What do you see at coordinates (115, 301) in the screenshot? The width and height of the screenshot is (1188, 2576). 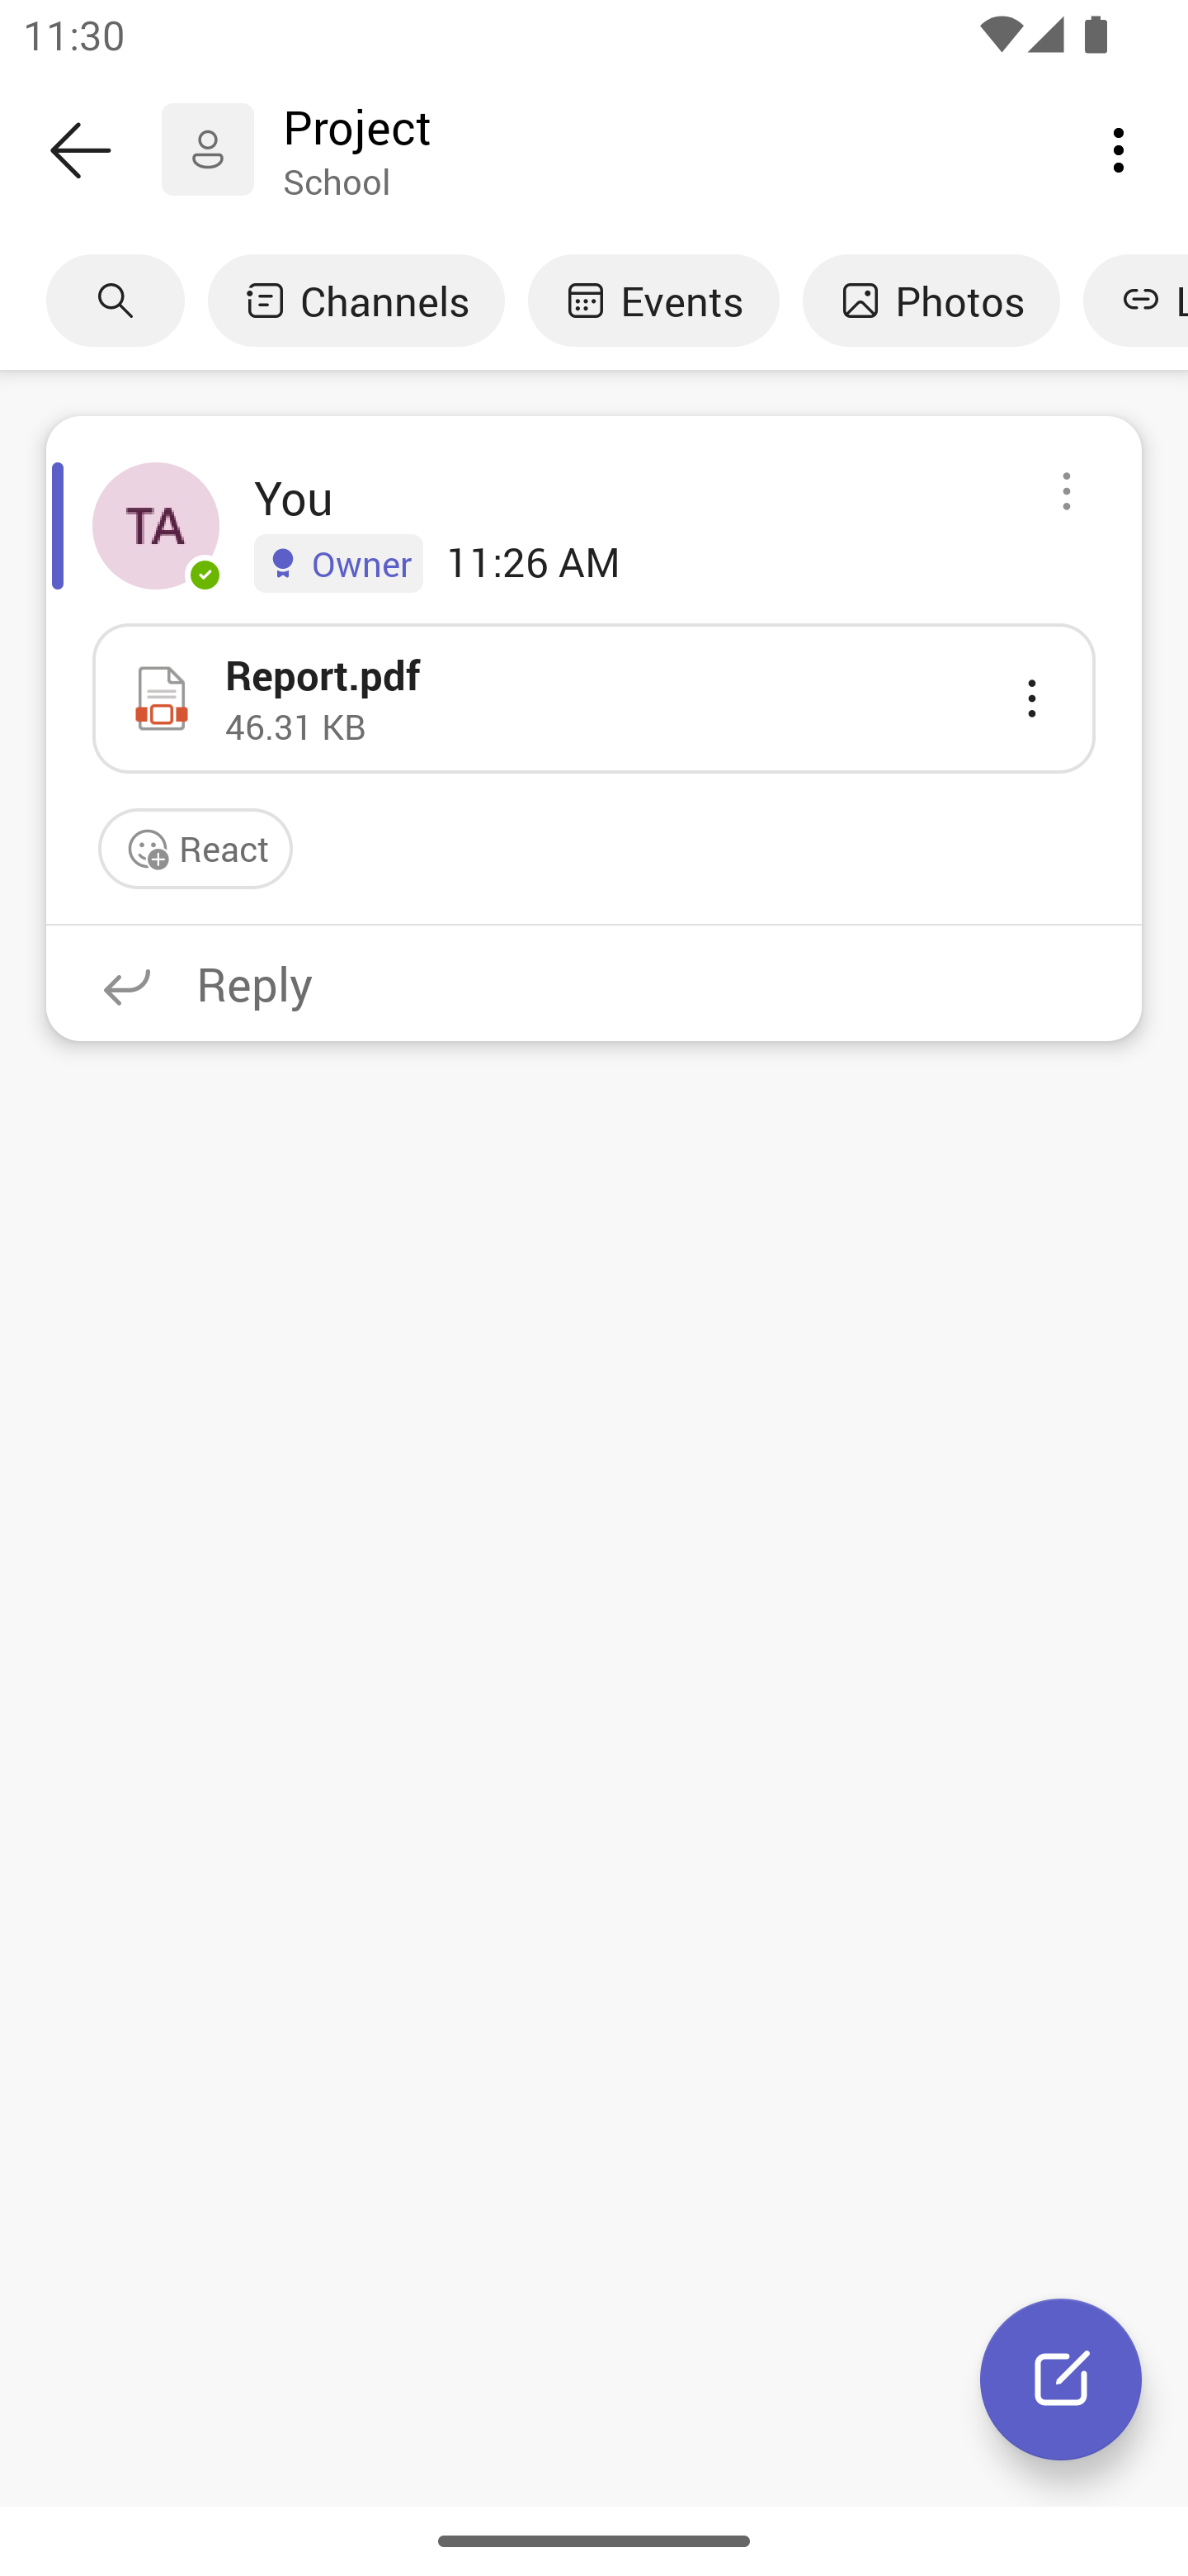 I see `Search tab, 1 of 6` at bounding box center [115, 301].